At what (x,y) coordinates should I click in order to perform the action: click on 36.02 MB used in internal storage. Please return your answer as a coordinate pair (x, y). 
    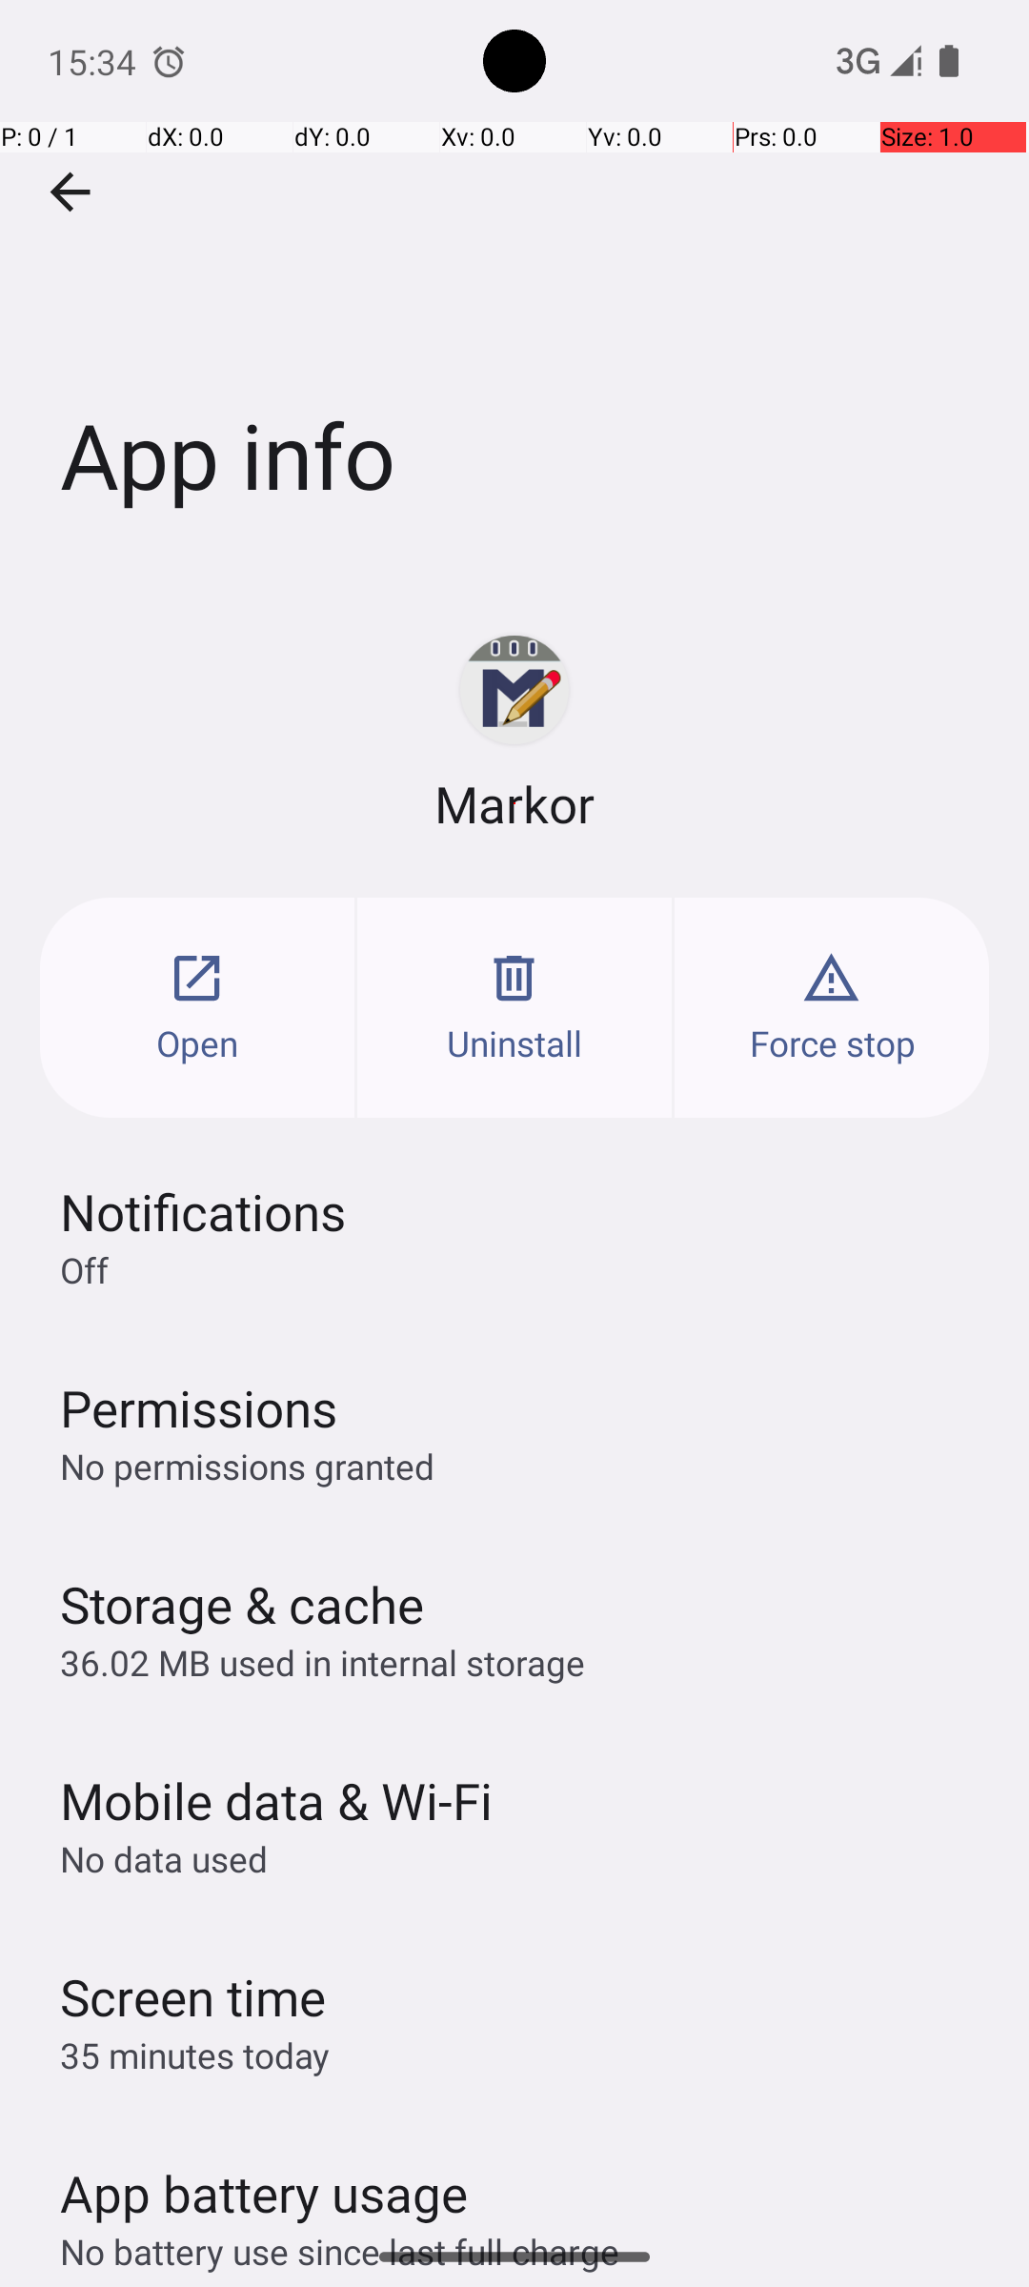
    Looking at the image, I should click on (322, 1662).